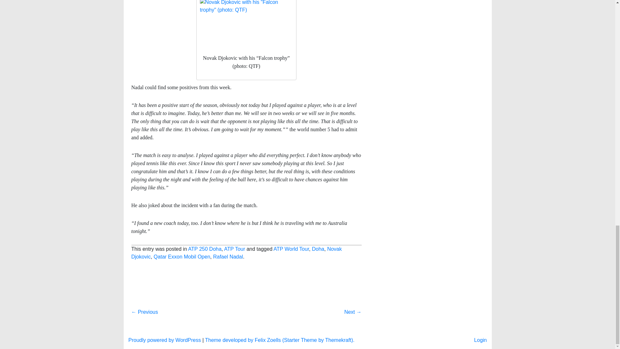 This screenshot has width=620, height=349. Describe the element at coordinates (182, 257) in the screenshot. I see `Qatar Exxon Mobil Open` at that location.